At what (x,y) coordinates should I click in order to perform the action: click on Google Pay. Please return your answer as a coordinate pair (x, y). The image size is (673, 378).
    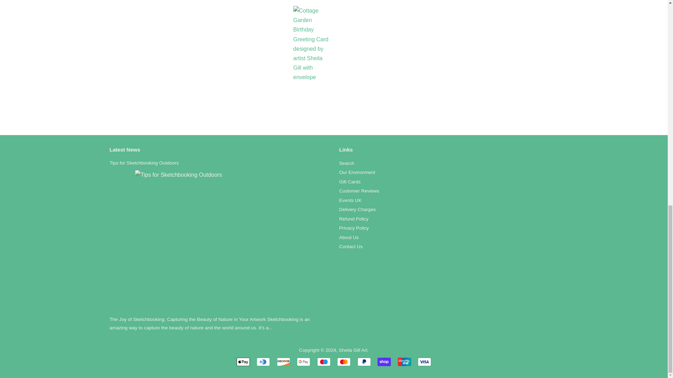
    Looking at the image, I should click on (304, 362).